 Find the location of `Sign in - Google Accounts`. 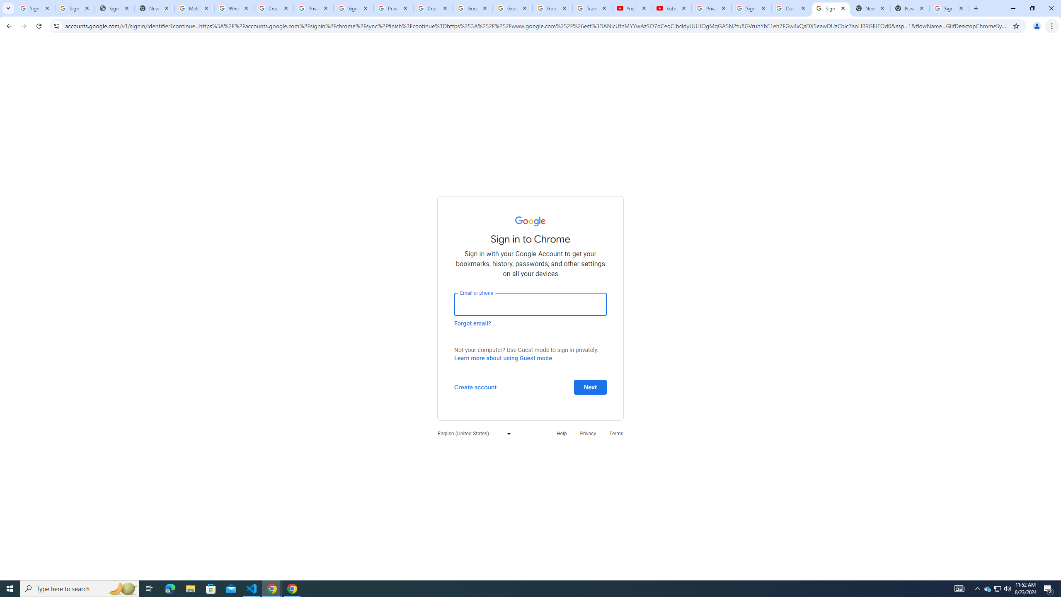

Sign in - Google Accounts is located at coordinates (751, 8).